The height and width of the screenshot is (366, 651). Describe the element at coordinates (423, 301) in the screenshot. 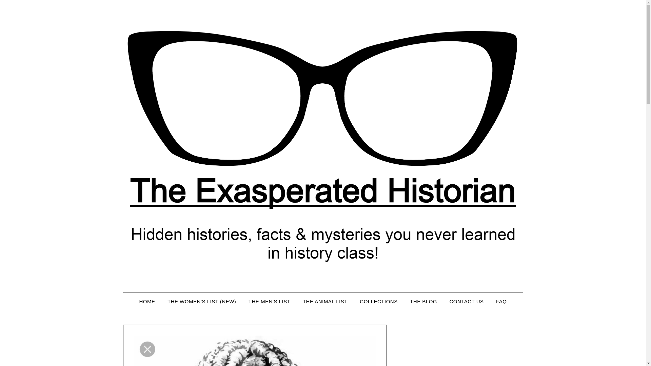

I see `THE BLOG` at that location.